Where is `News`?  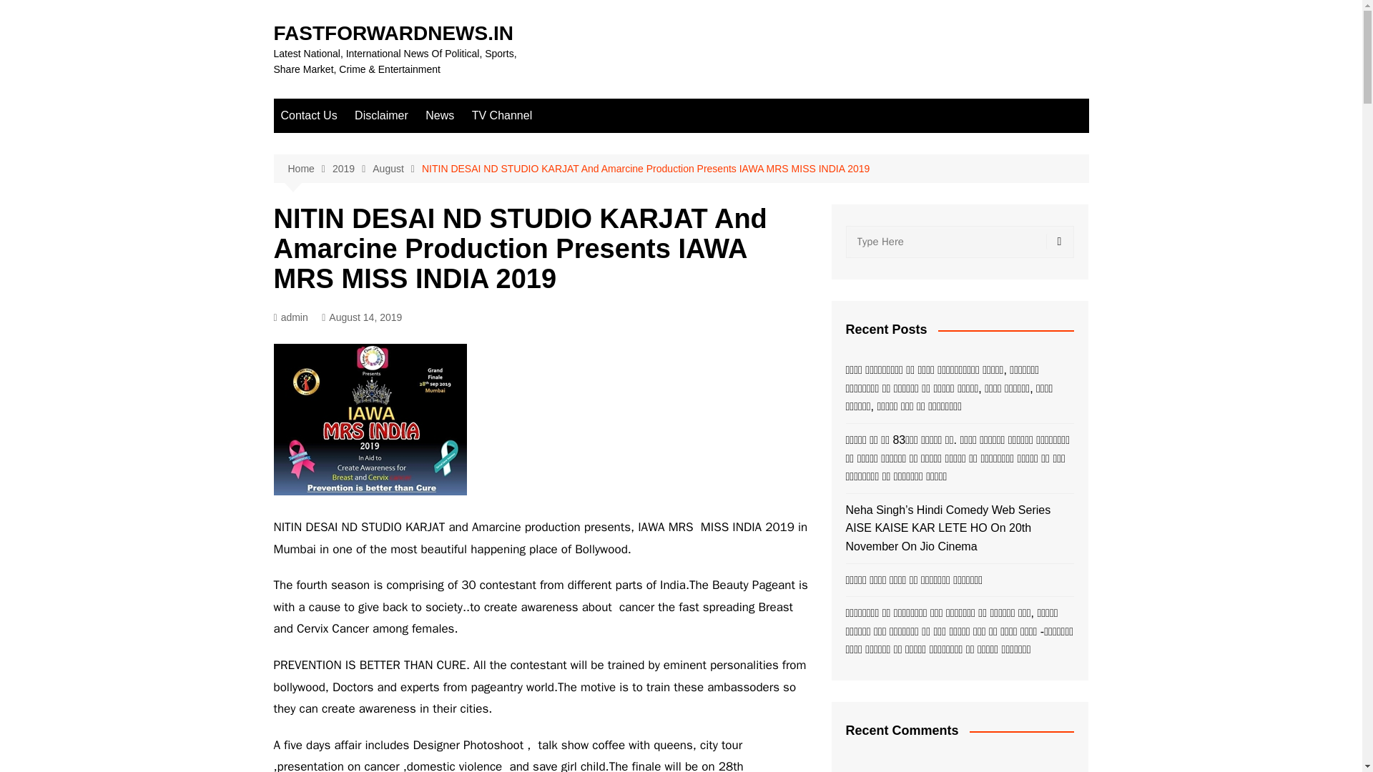
News is located at coordinates (440, 116).